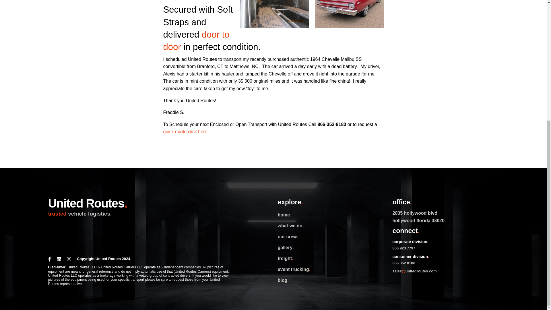  I want to click on Quick car transport quote, so click(185, 131).